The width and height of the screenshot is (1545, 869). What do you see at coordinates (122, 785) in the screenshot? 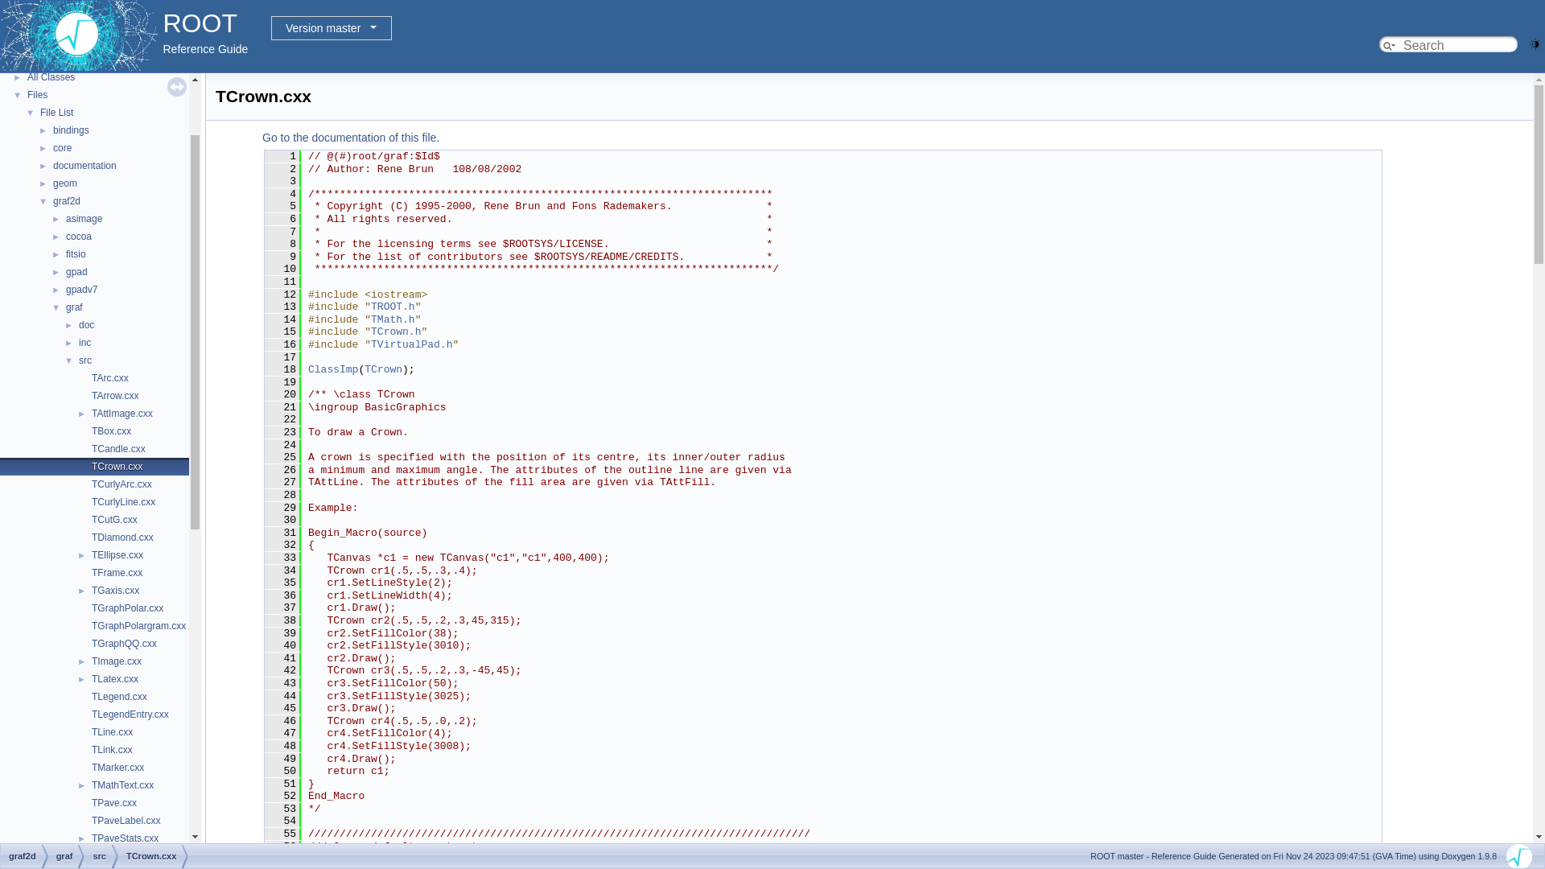
I see `TMathText.cxx` at bounding box center [122, 785].